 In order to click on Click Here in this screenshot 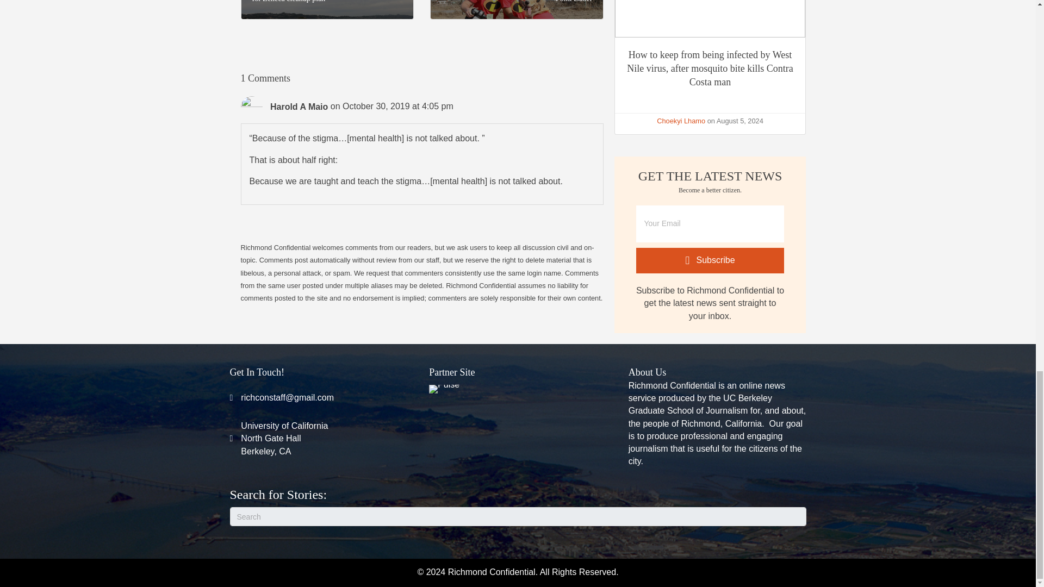, I will do `click(710, 260)`.